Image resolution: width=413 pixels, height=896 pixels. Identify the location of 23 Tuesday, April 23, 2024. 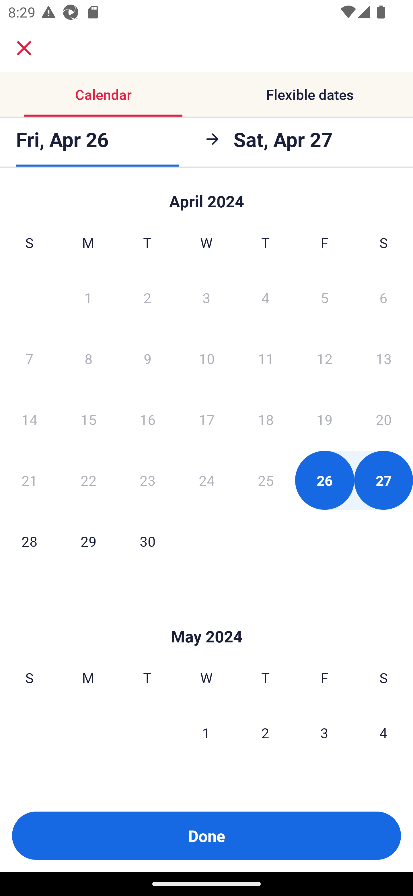
(147, 480).